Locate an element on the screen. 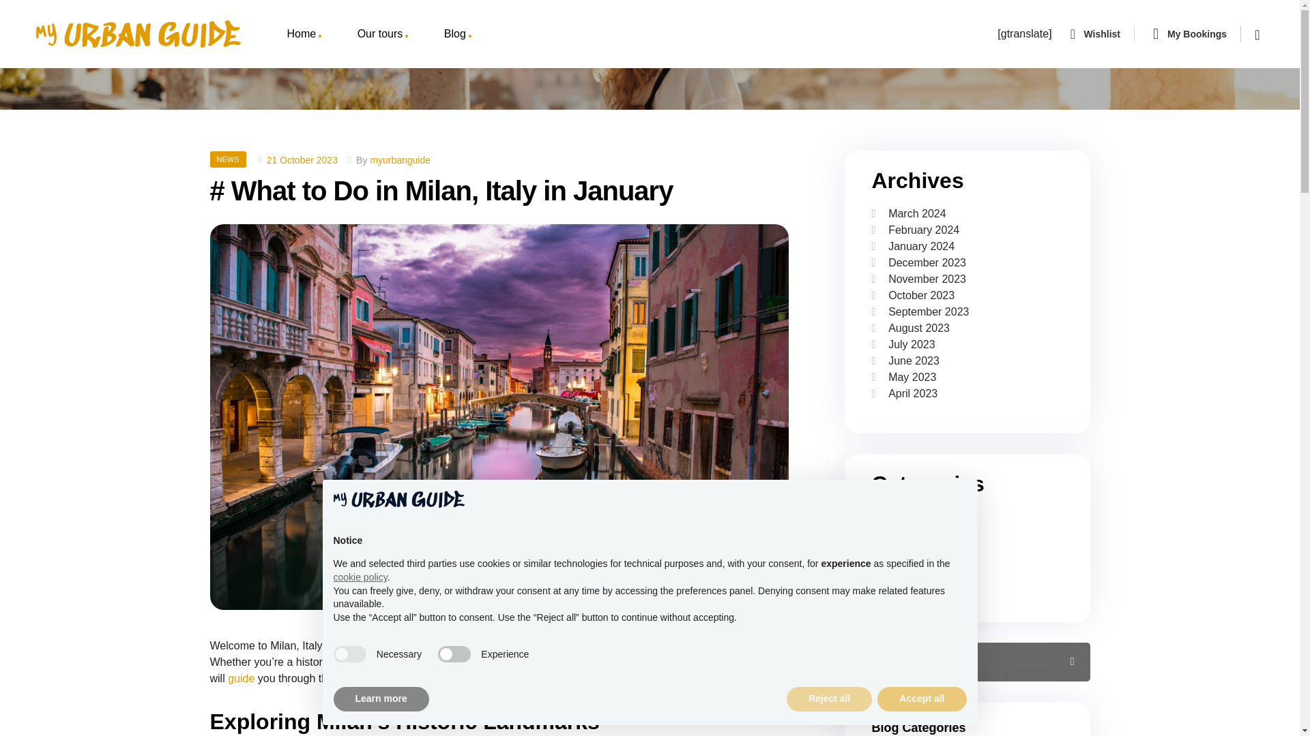 The image size is (1310, 736). Home is located at coordinates (304, 34).